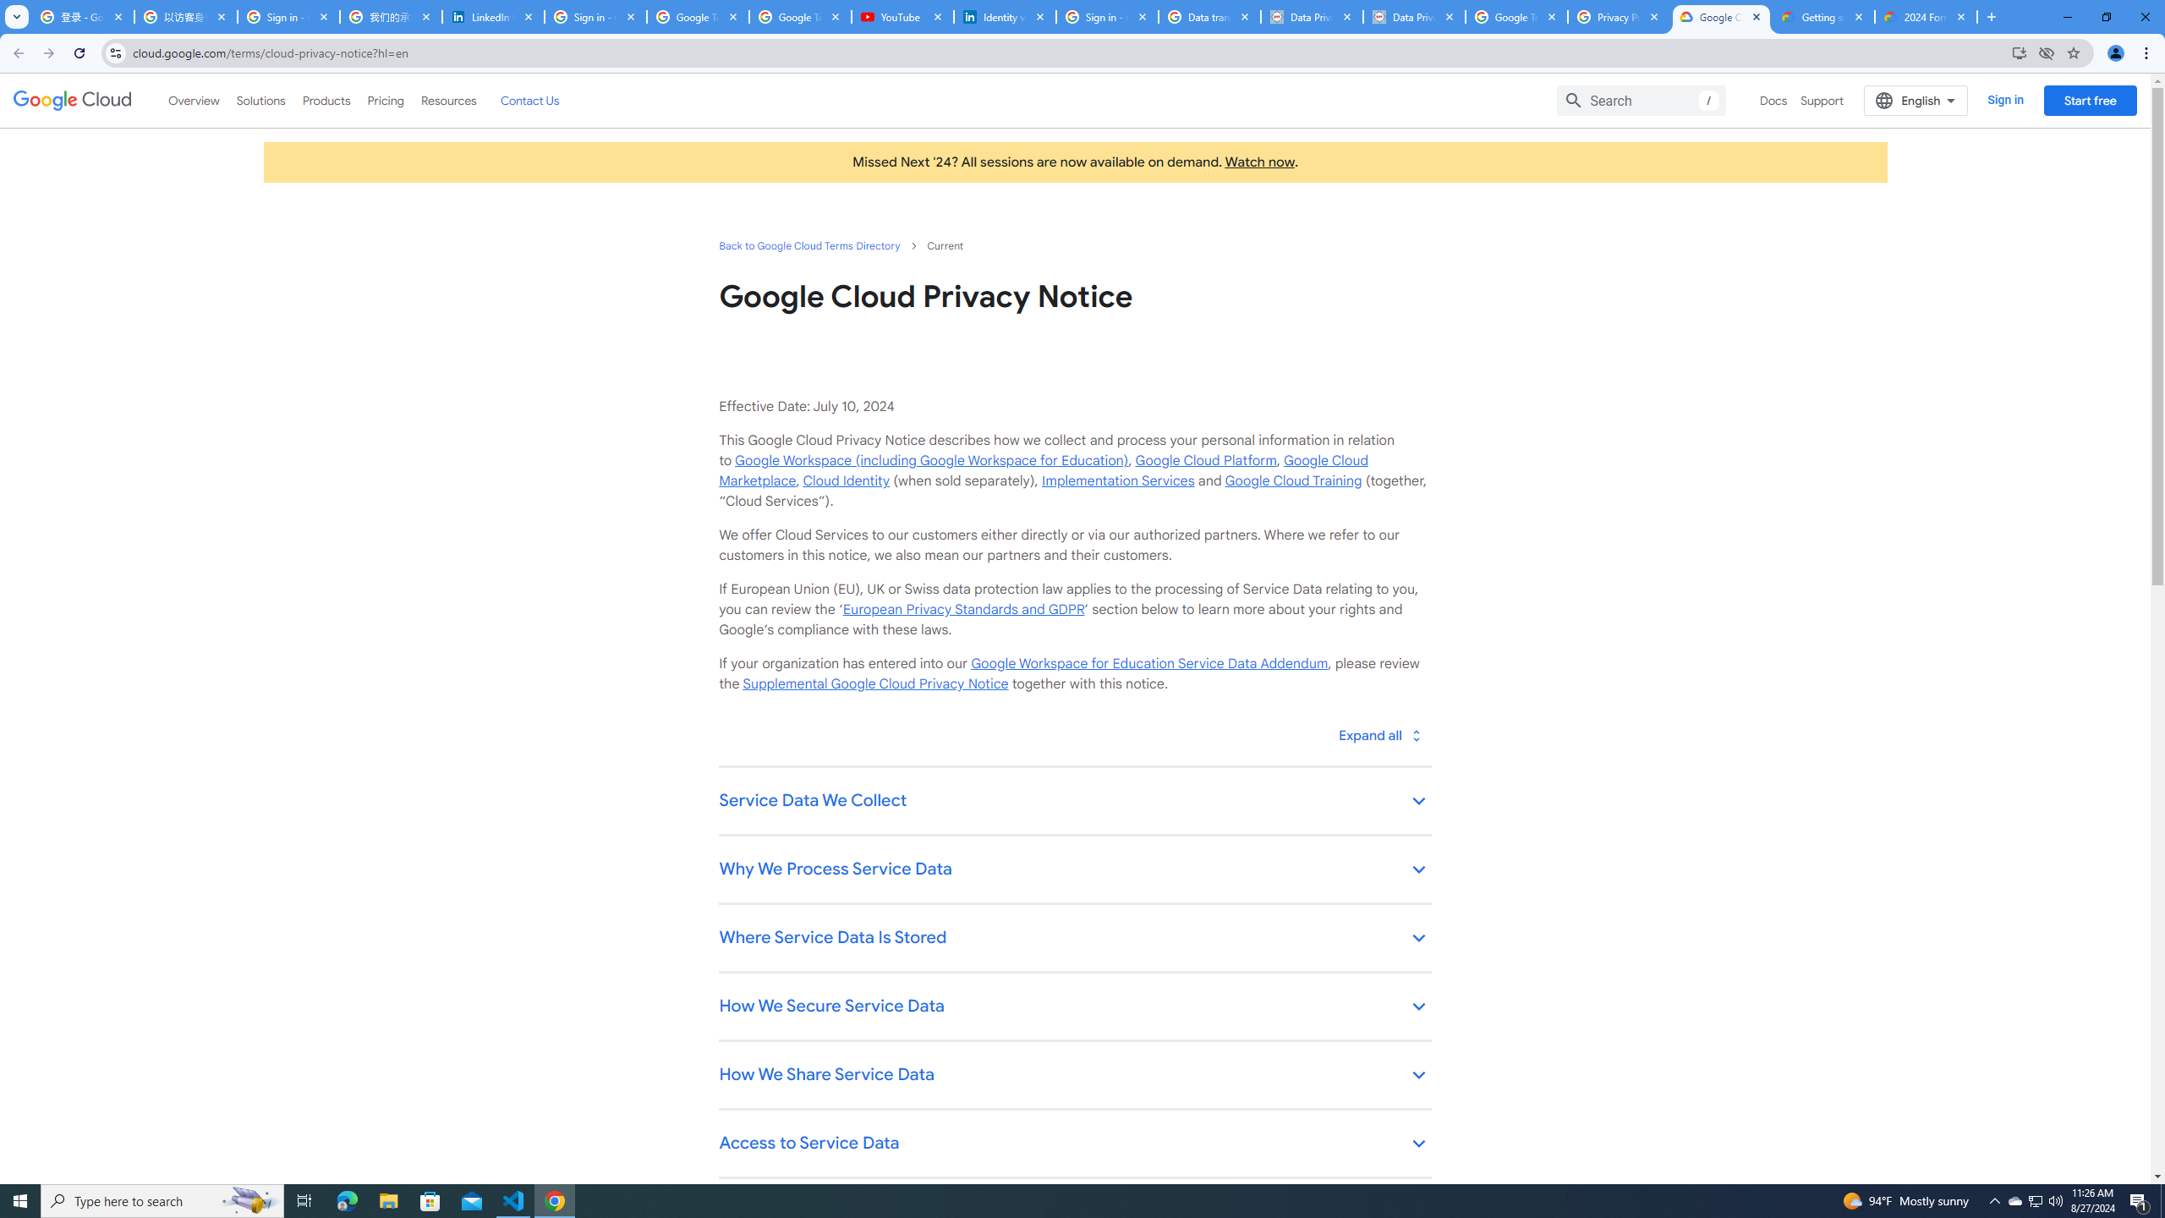 The image size is (2165, 1218). Describe the element at coordinates (1293, 480) in the screenshot. I see `Google Cloud Training` at that location.